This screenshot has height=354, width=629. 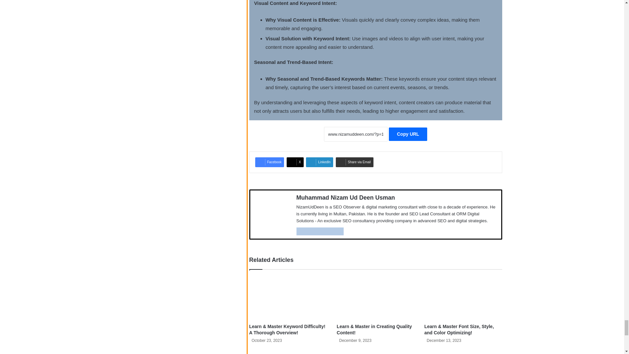 I want to click on Facebook, so click(x=269, y=162).